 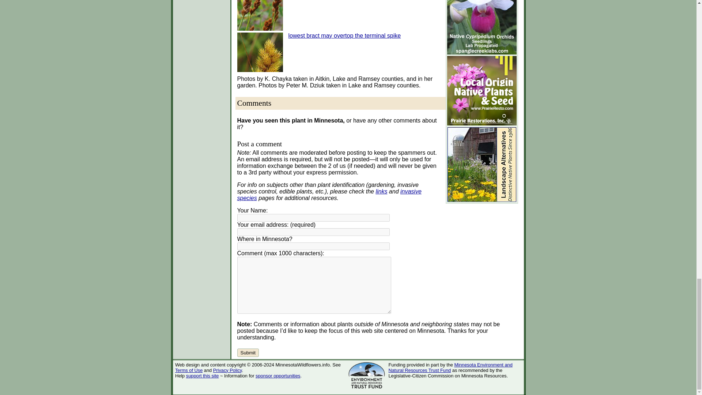 I want to click on lowest bract may overtop the terminal spike, so click(x=344, y=35).